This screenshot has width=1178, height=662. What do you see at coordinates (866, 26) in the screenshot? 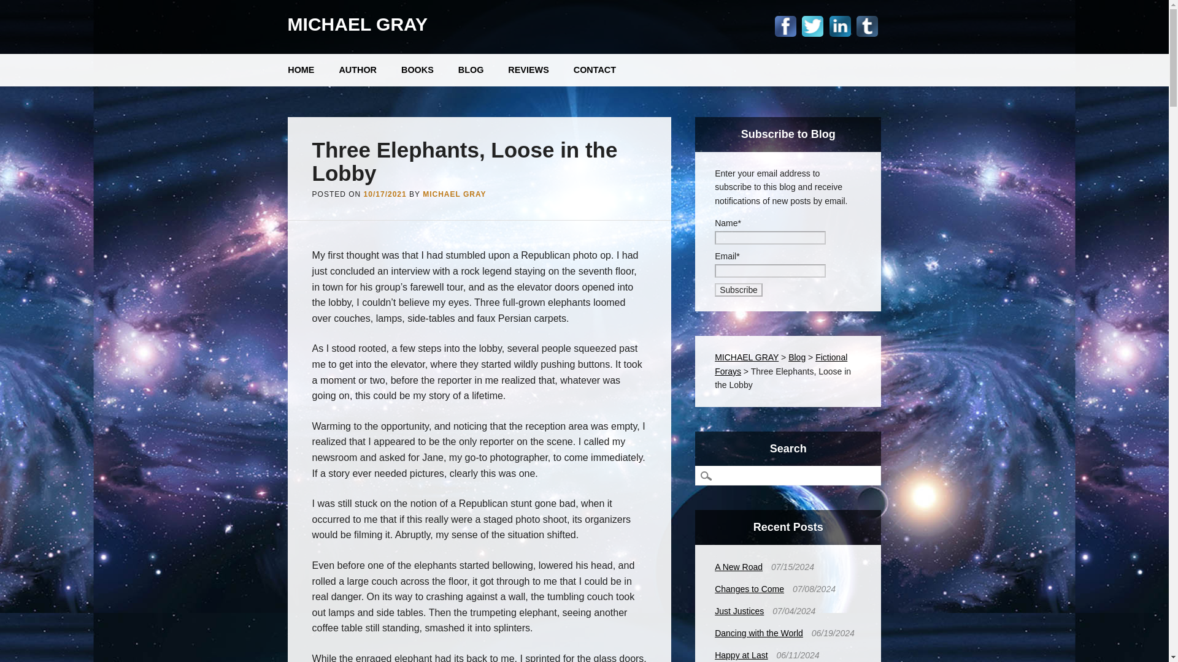
I see `Tumblr` at bounding box center [866, 26].